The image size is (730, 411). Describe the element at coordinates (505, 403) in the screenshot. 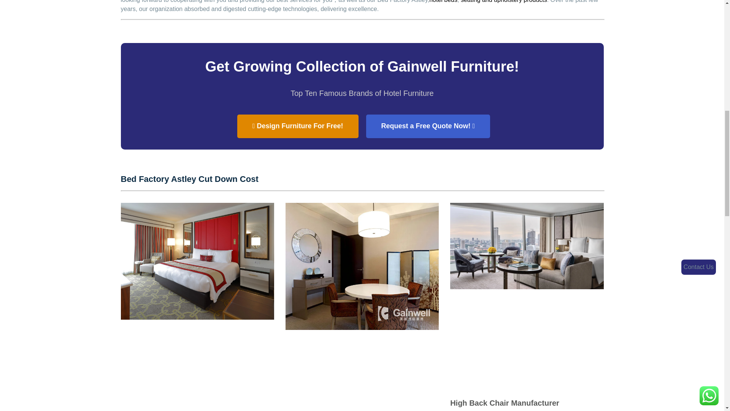

I see `High Back Chair Manufacturer` at that location.